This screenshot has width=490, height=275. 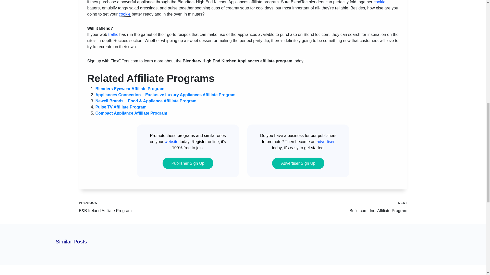 What do you see at coordinates (379, 2) in the screenshot?
I see `cookie` at bounding box center [379, 2].